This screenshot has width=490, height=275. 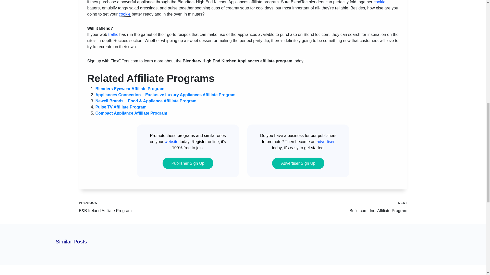 What do you see at coordinates (379, 2) in the screenshot?
I see `cookie` at bounding box center [379, 2].